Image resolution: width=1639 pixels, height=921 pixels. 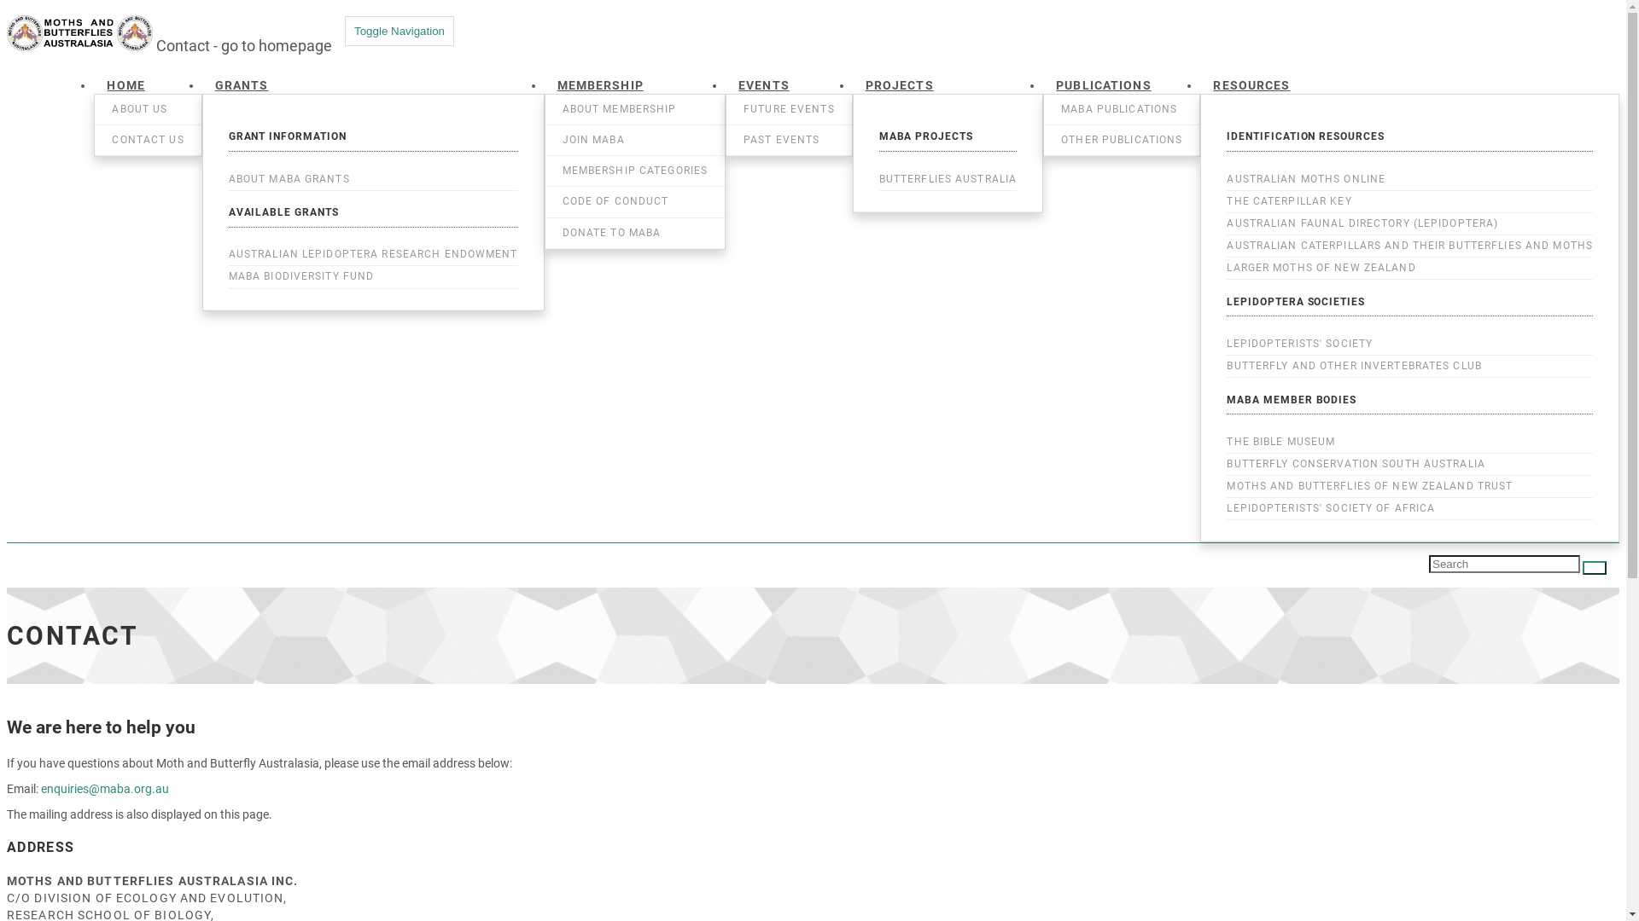 What do you see at coordinates (1410, 486) in the screenshot?
I see `MOTHS AND BUTTERFLIES OF NEW ZEALAND TRUST` at bounding box center [1410, 486].